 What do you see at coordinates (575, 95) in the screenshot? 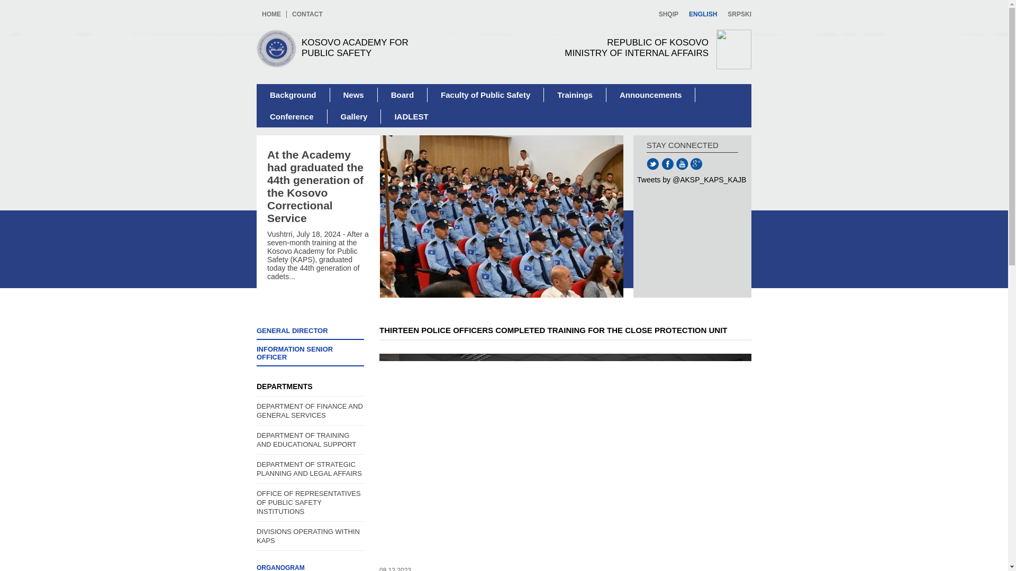
I see `IADLEST` at bounding box center [575, 95].